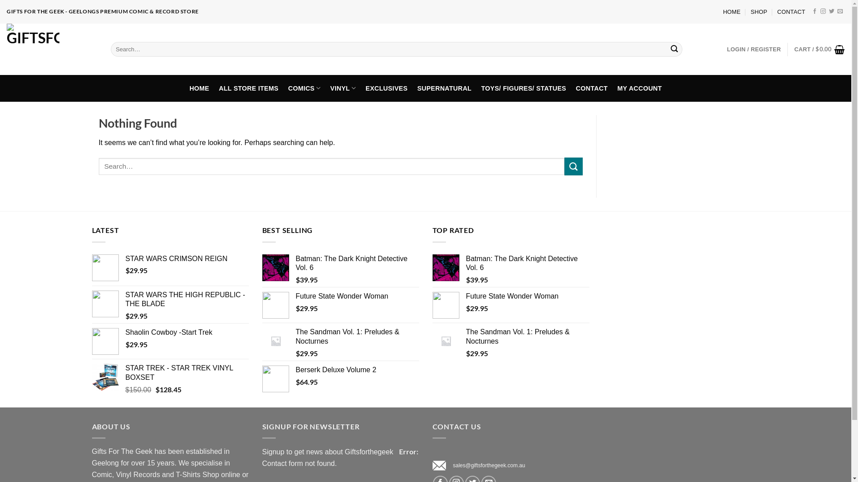 The width and height of the screenshot is (858, 482). I want to click on EXCLUSIVES, so click(387, 88).